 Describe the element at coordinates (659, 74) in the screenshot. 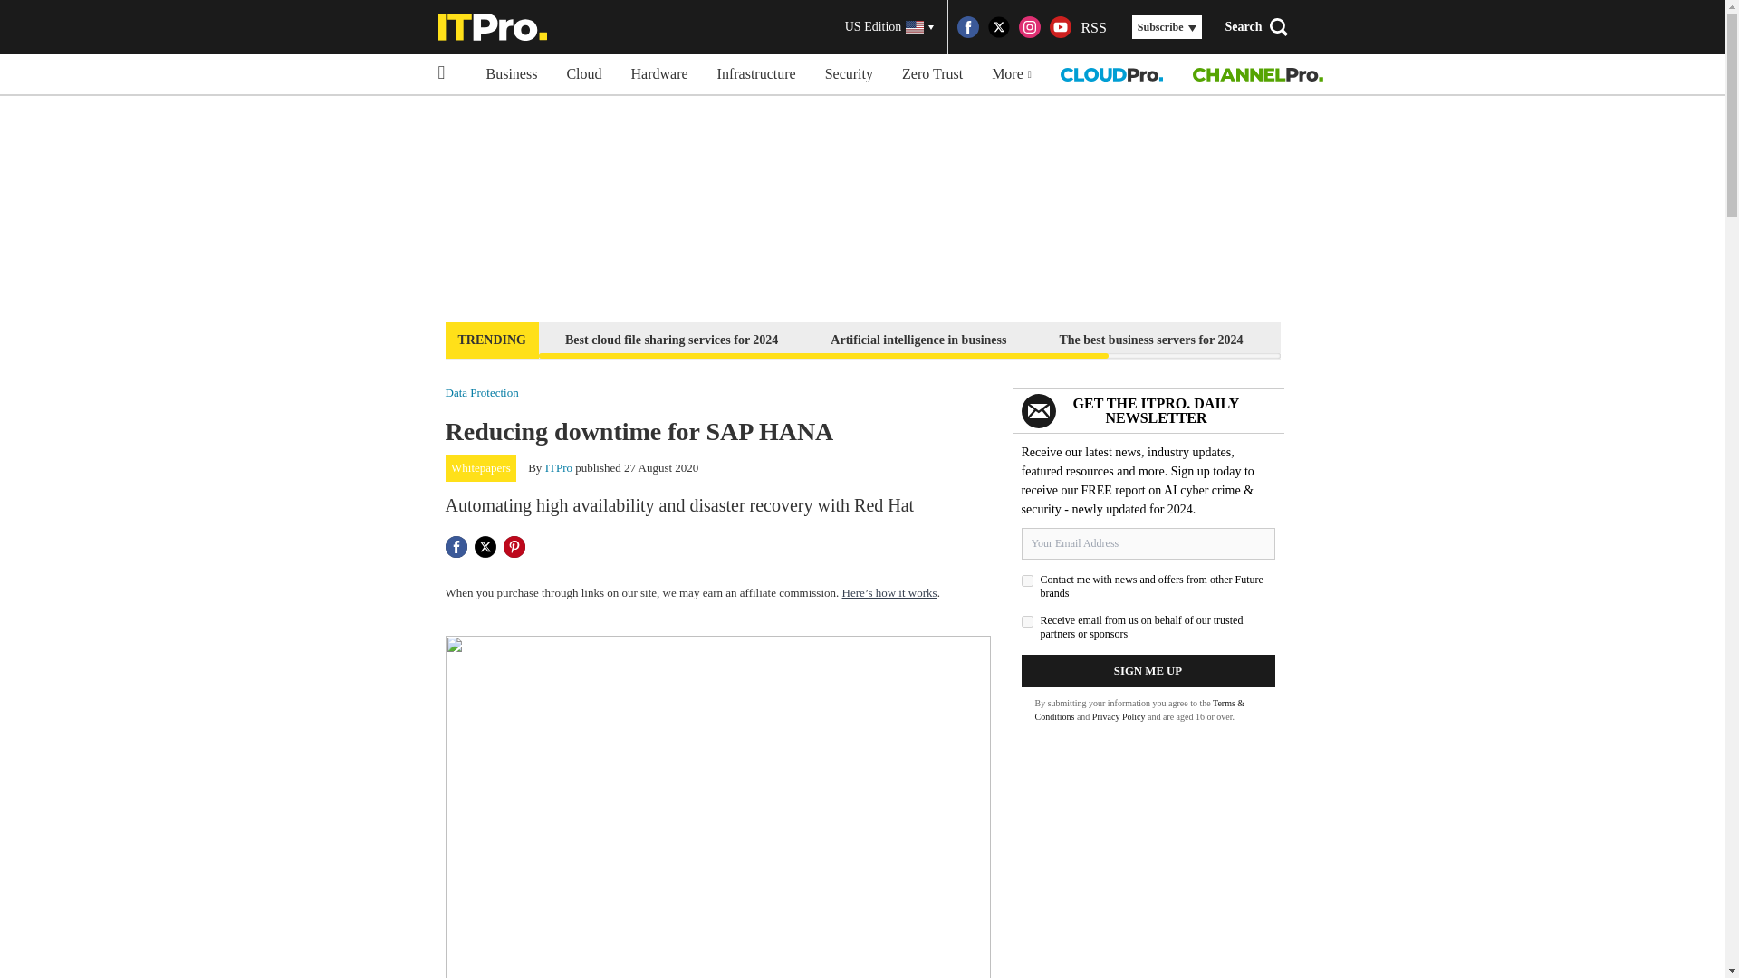

I see `Hardware` at that location.